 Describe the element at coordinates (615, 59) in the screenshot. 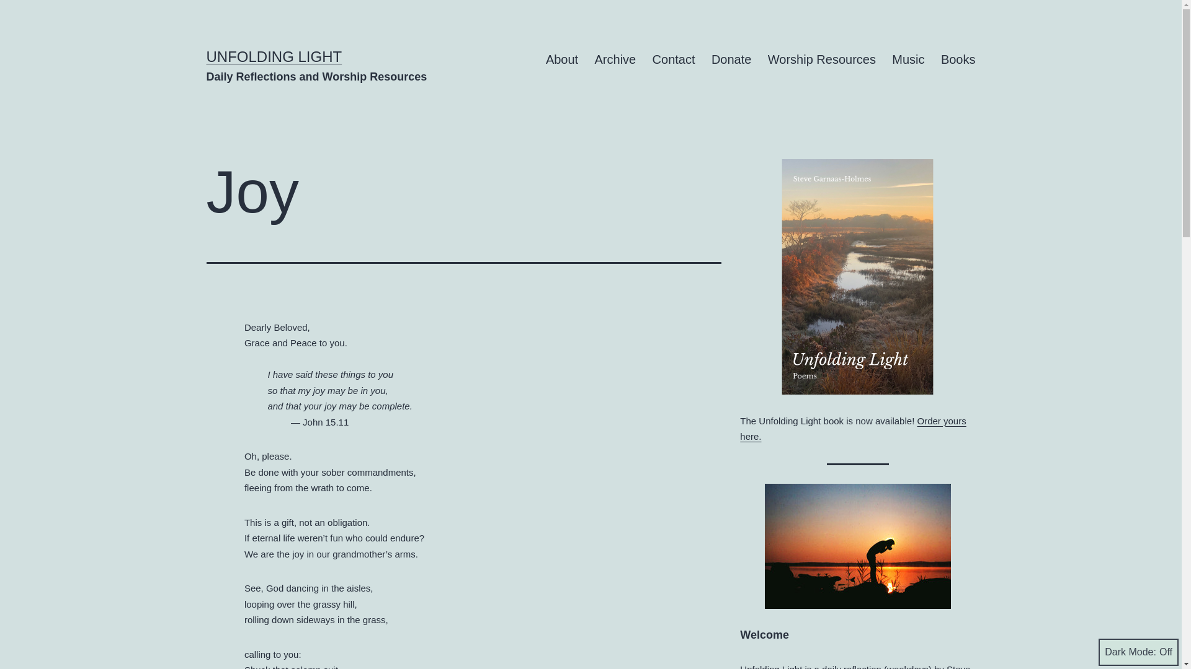

I see `Archive` at that location.